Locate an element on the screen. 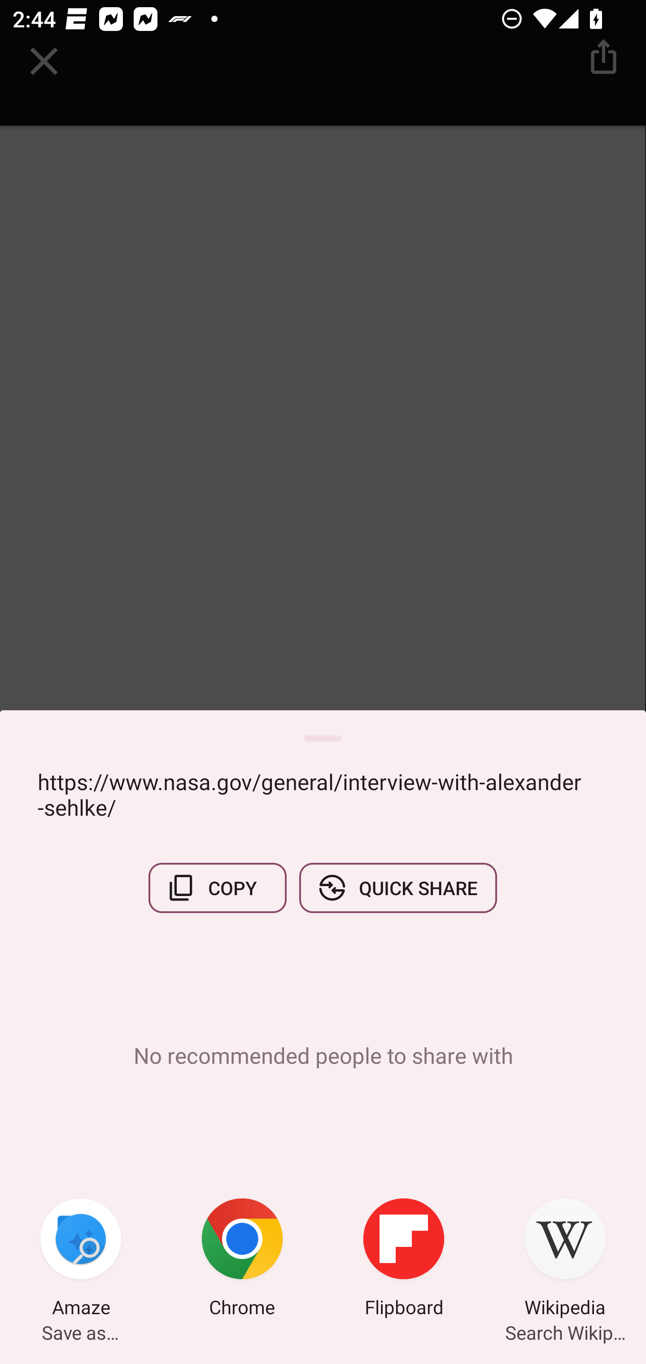 This screenshot has height=1364, width=646. Flipboard is located at coordinates (404, 1260).